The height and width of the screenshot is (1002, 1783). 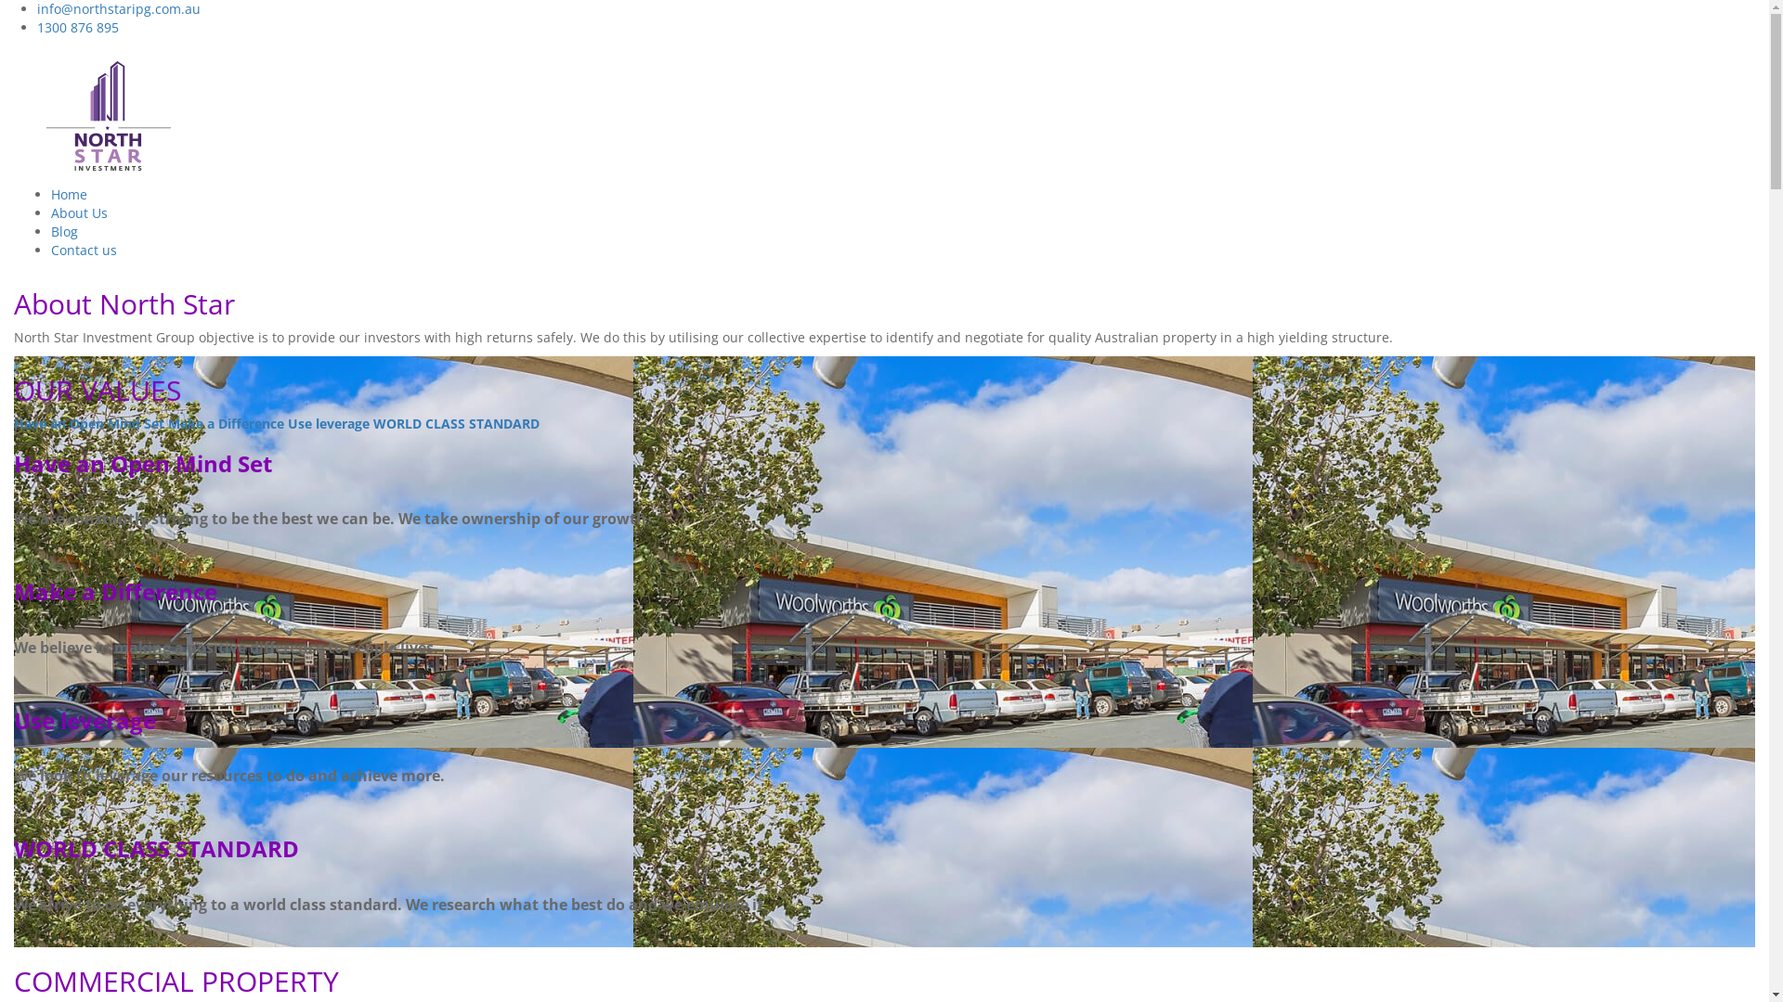 What do you see at coordinates (84, 250) in the screenshot?
I see `Contact us` at bounding box center [84, 250].